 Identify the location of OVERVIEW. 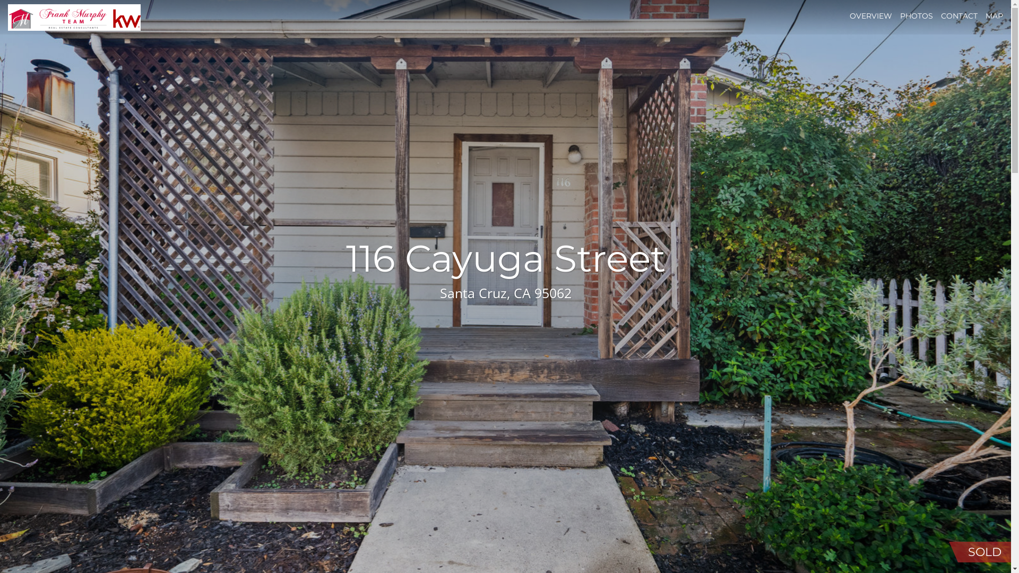
(871, 16).